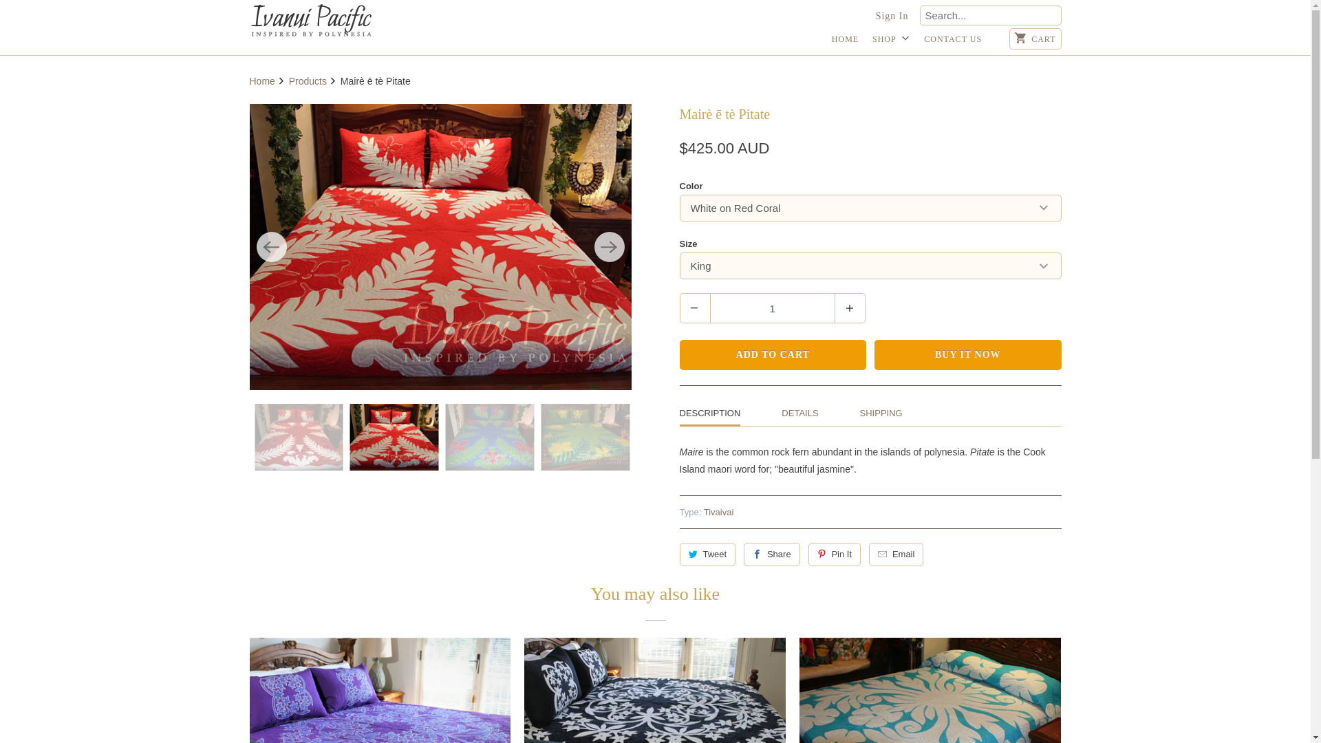 The image size is (1321, 743). What do you see at coordinates (835, 554) in the screenshot?
I see `Pin It` at bounding box center [835, 554].